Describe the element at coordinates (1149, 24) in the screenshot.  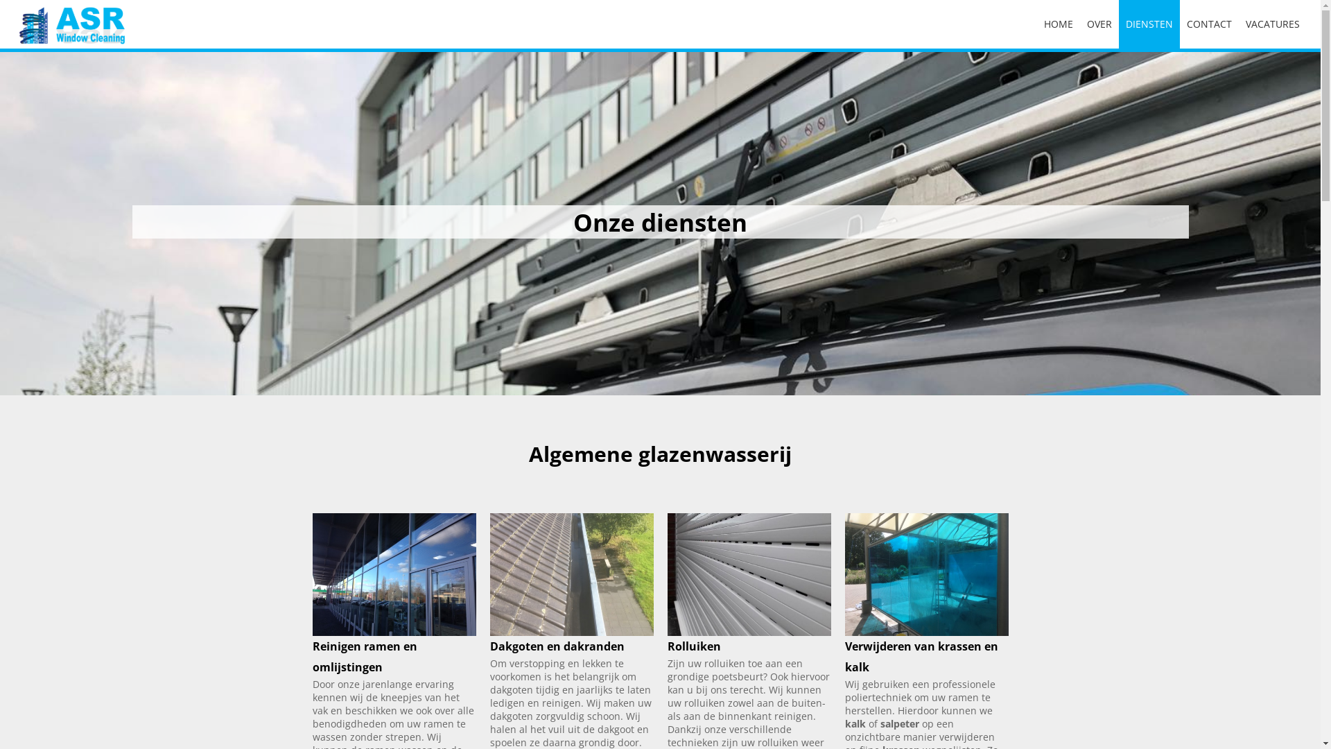
I see `DIENSTEN` at that location.